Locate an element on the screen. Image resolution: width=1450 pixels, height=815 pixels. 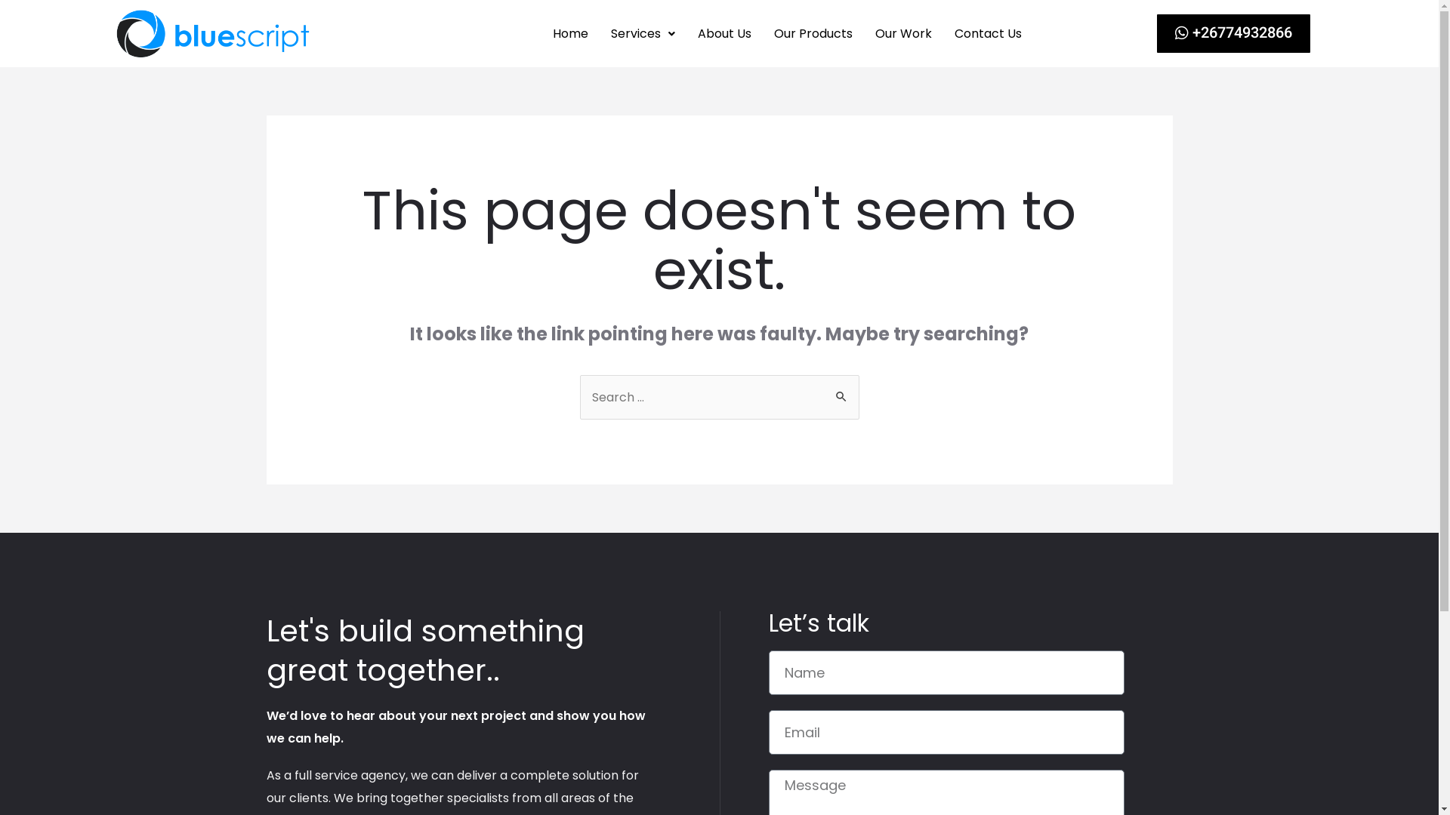
+26774932866 is located at coordinates (1234, 33).